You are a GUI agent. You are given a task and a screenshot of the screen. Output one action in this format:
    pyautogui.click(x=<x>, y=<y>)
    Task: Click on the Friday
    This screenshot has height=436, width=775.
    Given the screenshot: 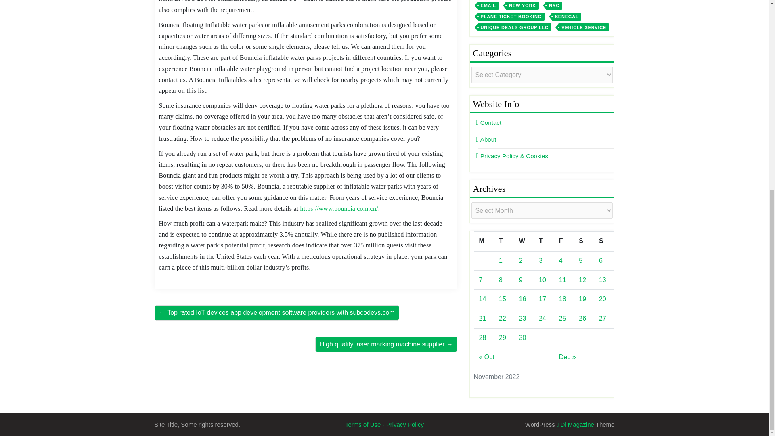 What is the action you would take?
    pyautogui.click(x=564, y=241)
    